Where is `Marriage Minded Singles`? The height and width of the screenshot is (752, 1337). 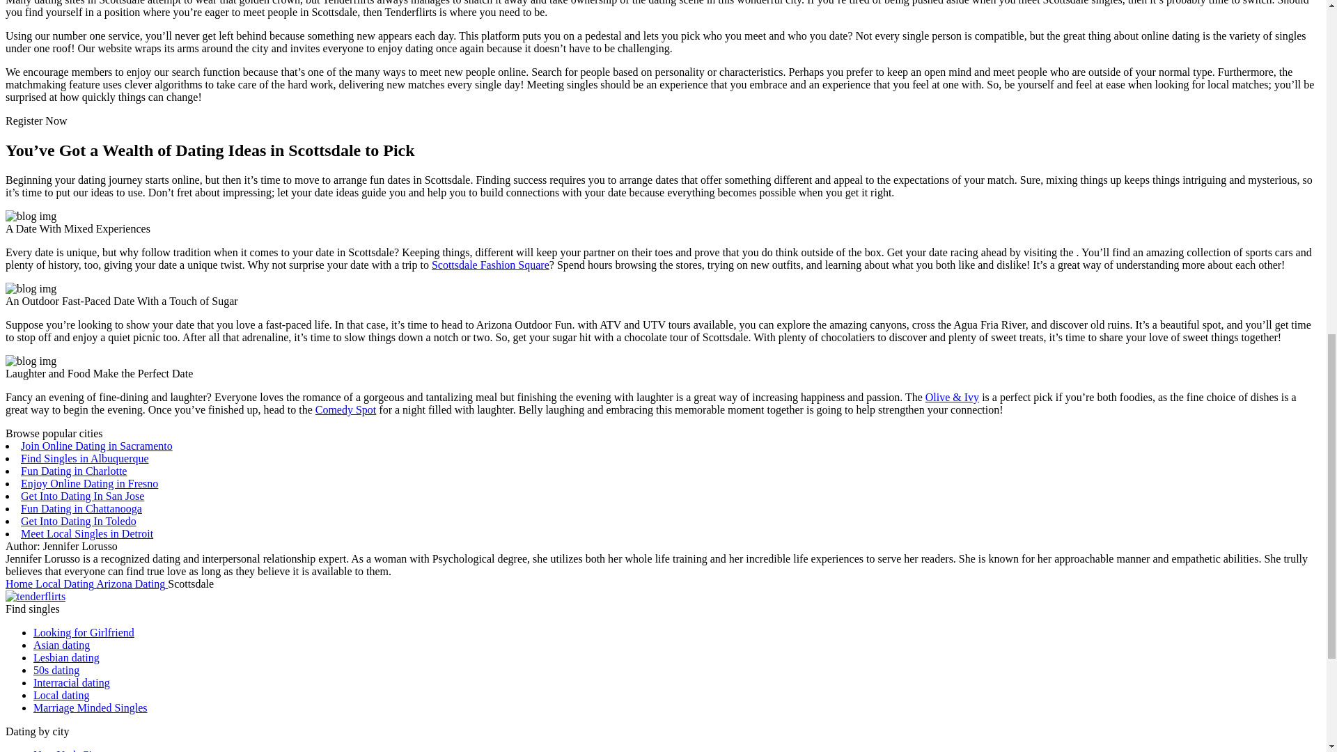 Marriage Minded Singles is located at coordinates (91, 707).